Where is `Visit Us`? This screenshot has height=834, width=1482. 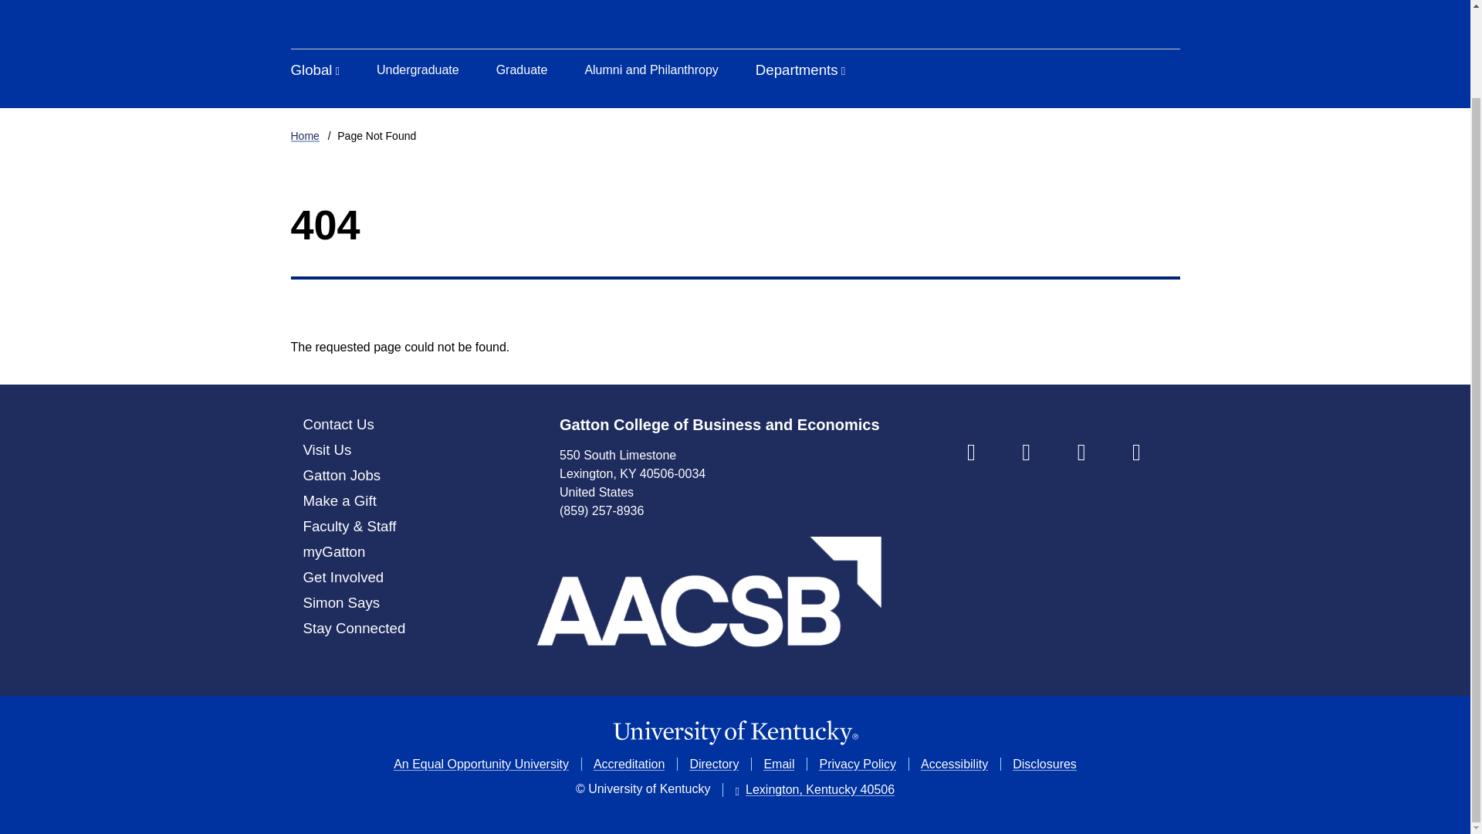
Visit Us is located at coordinates (327, 449).